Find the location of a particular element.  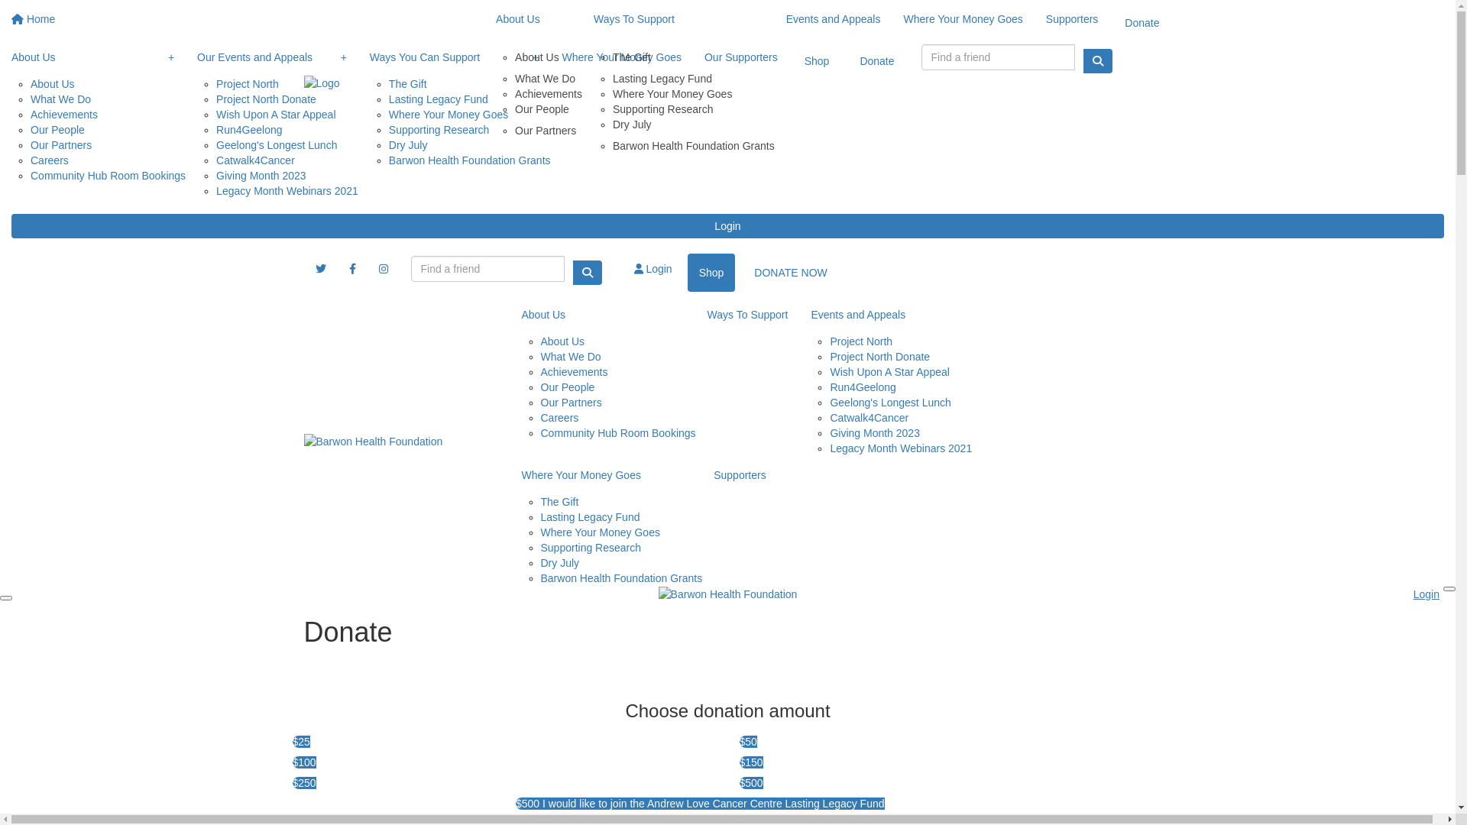

Donate is located at coordinates (1142, 23).